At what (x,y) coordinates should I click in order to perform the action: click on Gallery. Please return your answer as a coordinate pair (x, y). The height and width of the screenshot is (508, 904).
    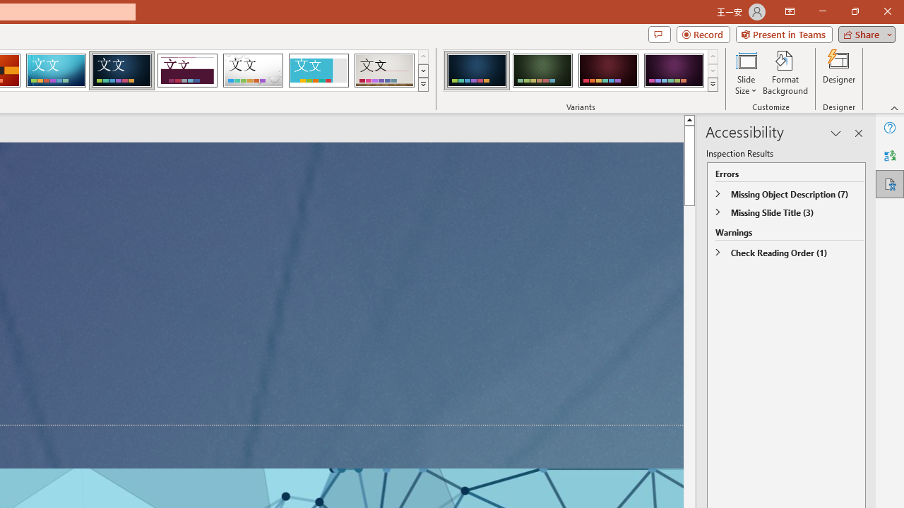
    Looking at the image, I should click on (384, 71).